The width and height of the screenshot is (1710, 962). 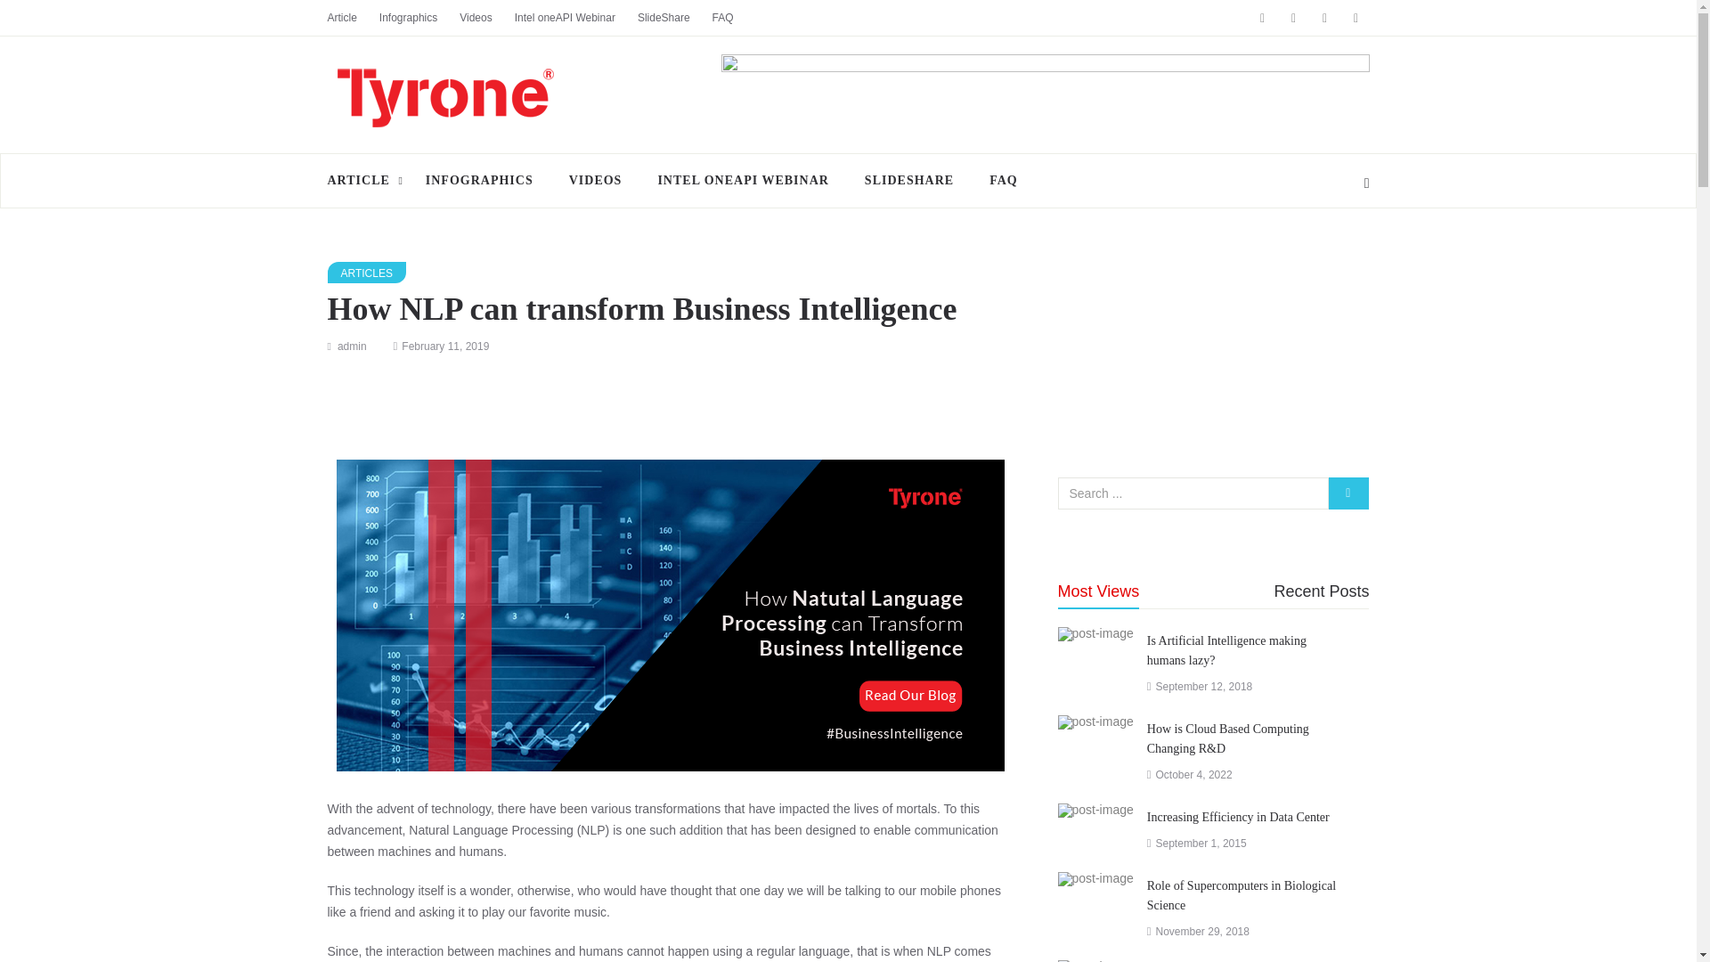 What do you see at coordinates (367, 272) in the screenshot?
I see `ARTICLES` at bounding box center [367, 272].